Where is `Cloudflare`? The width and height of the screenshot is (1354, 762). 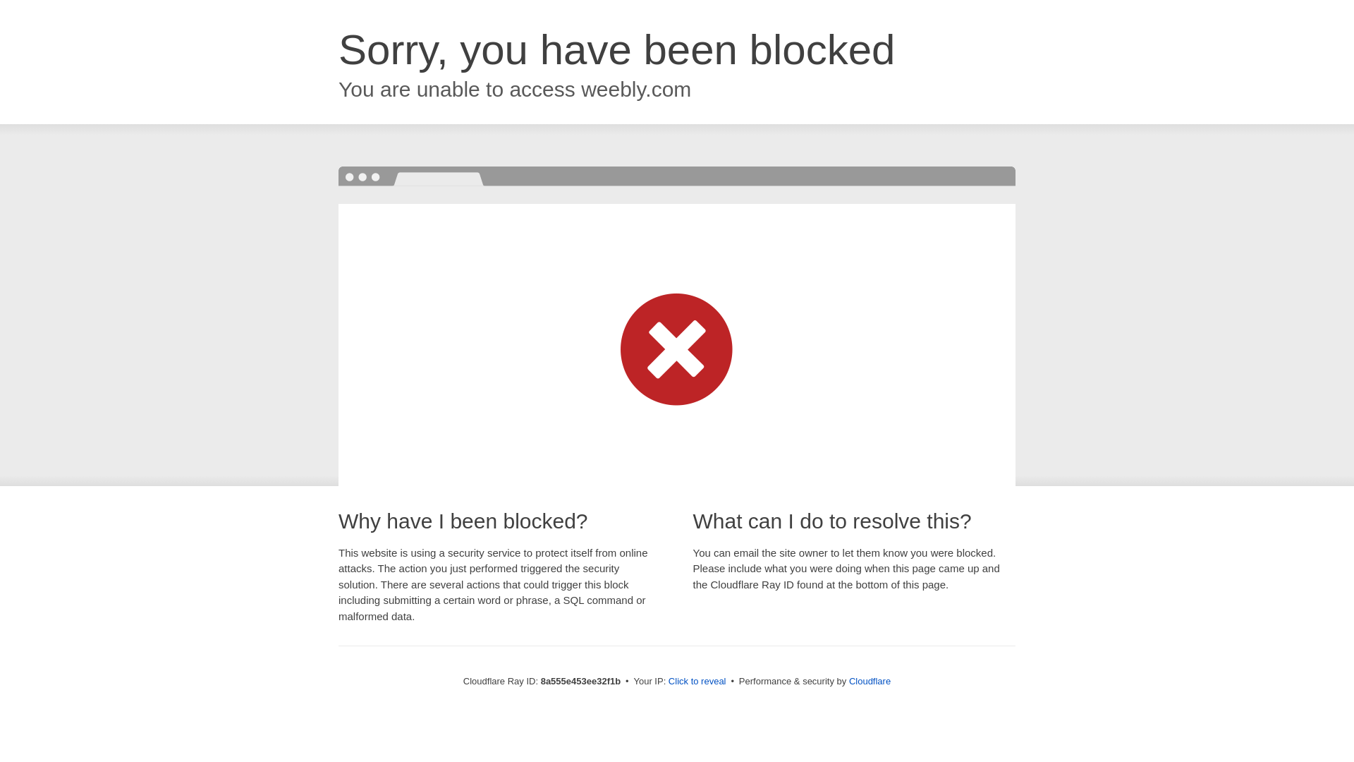 Cloudflare is located at coordinates (870, 681).